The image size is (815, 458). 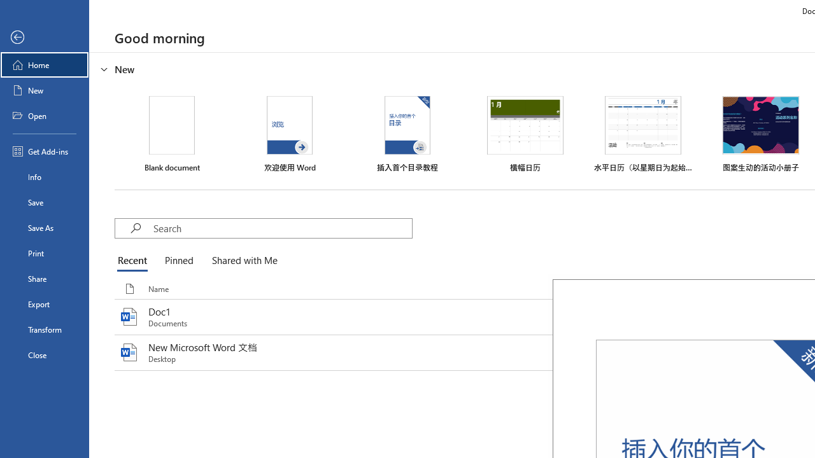 I want to click on Share, so click(x=45, y=279).